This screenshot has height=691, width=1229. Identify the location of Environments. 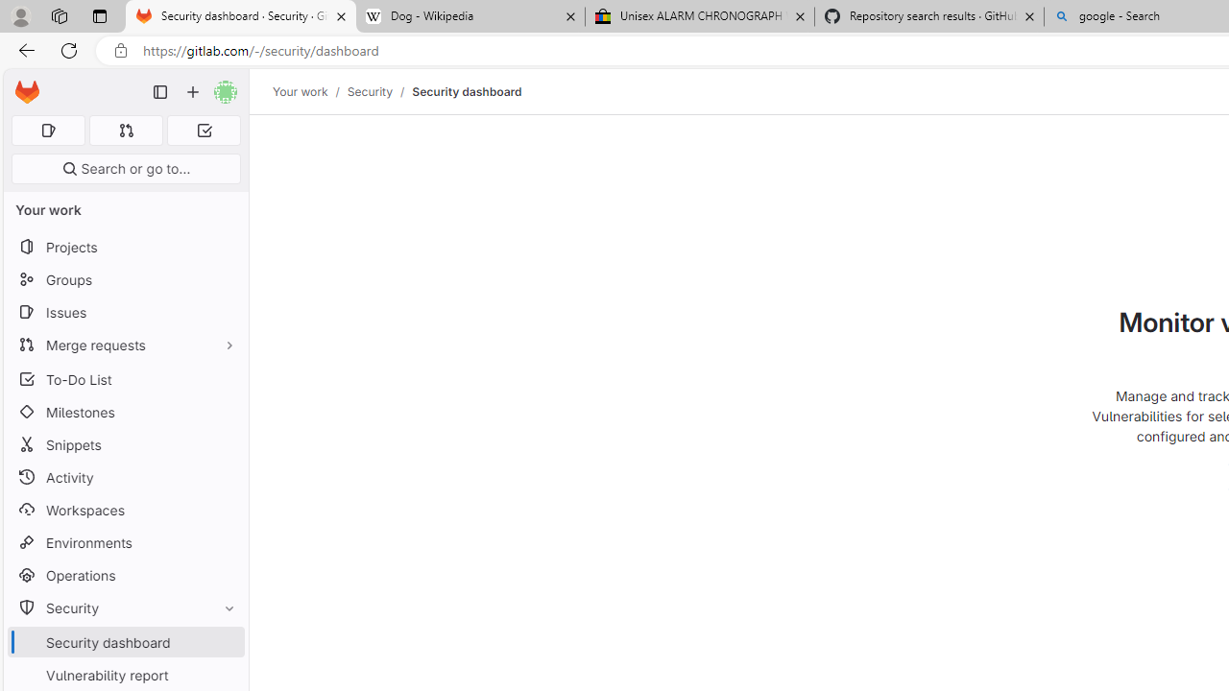
(125, 541).